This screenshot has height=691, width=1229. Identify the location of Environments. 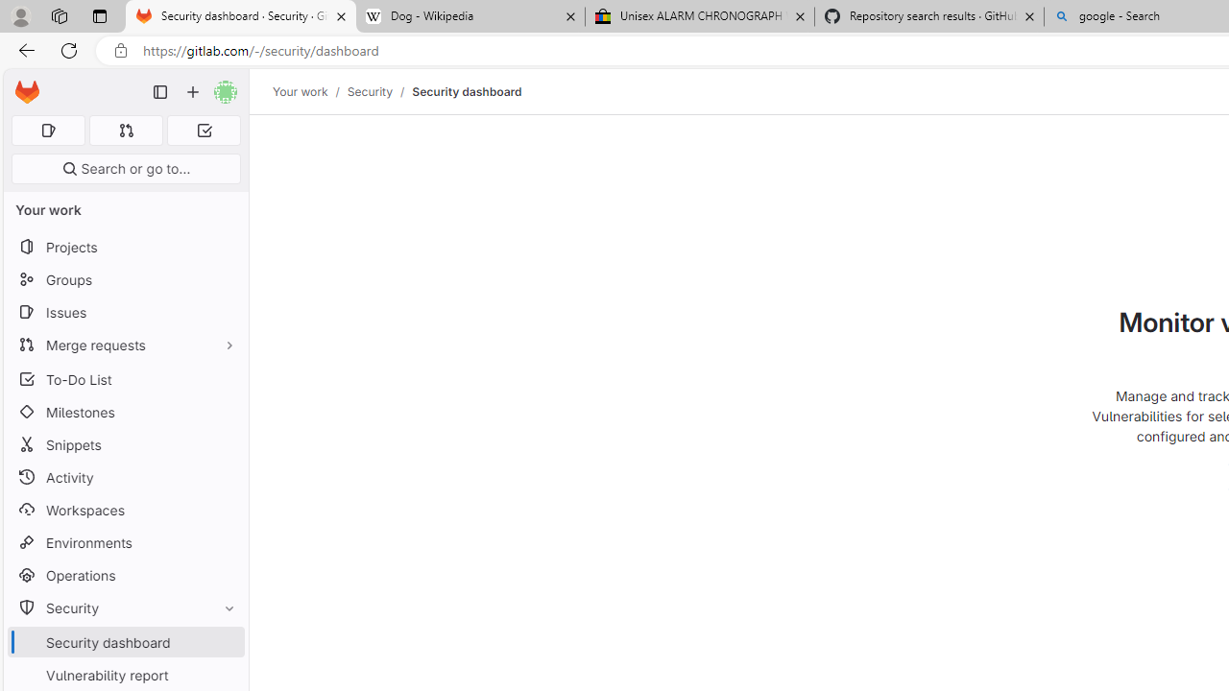
(125, 541).